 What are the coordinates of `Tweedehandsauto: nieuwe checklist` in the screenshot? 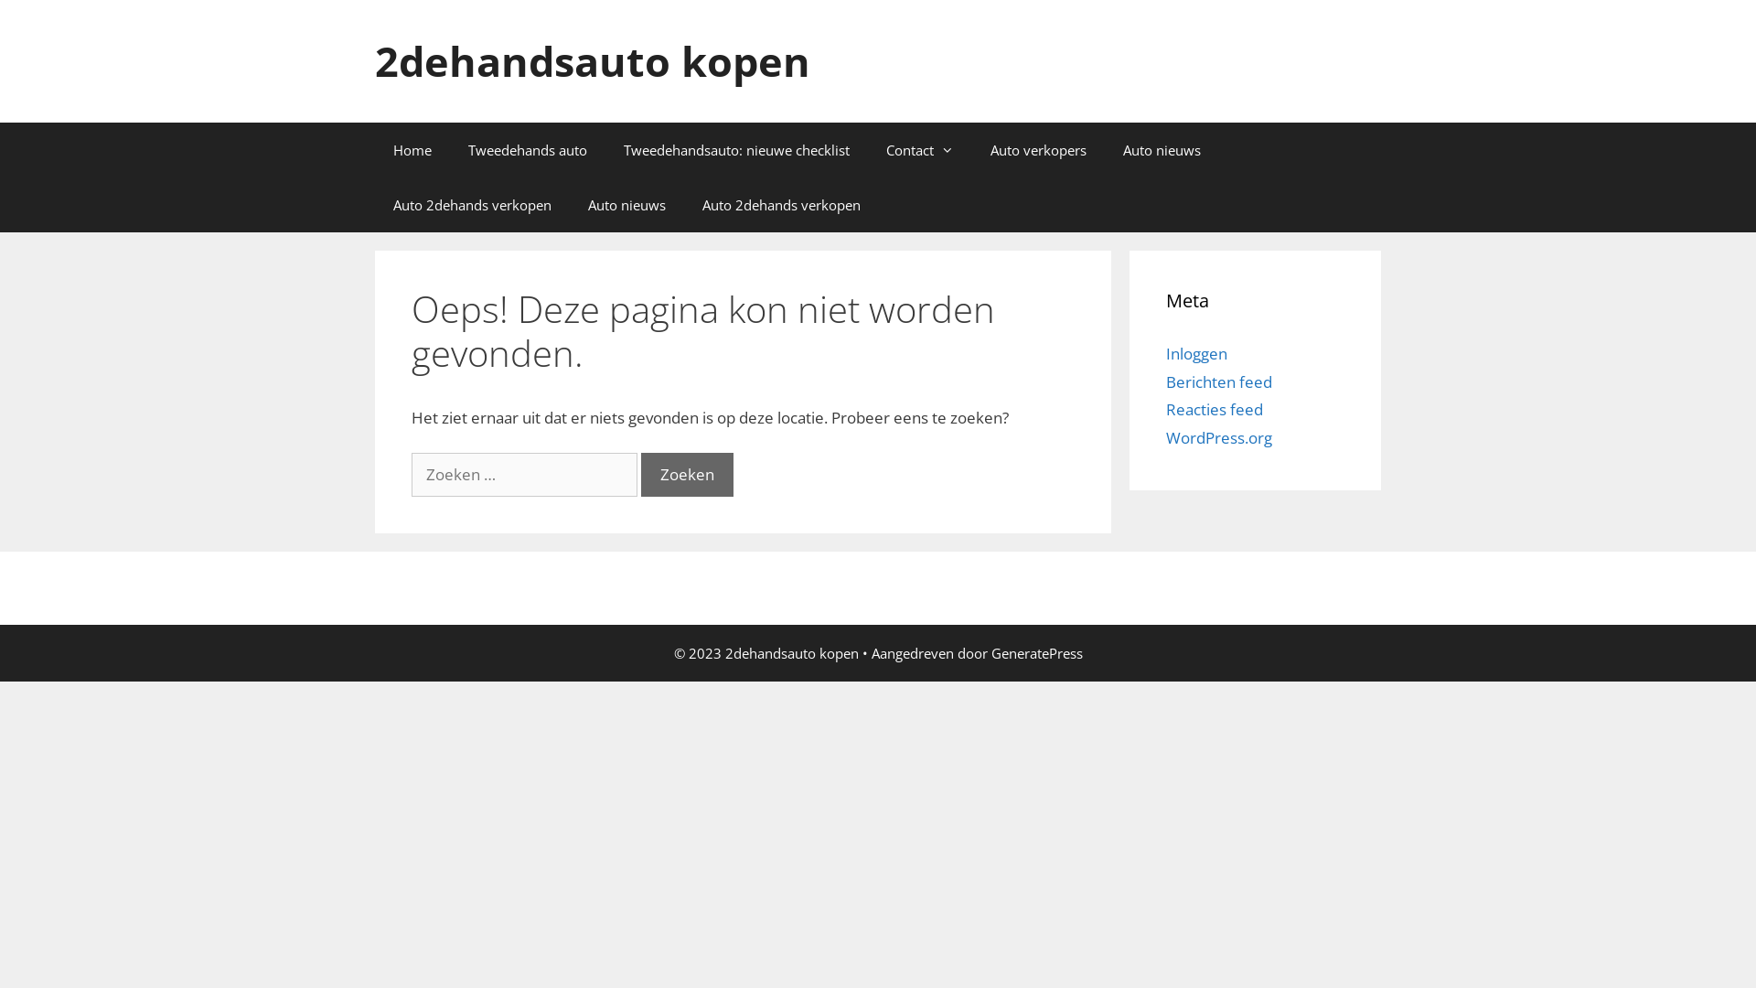 It's located at (737, 150).